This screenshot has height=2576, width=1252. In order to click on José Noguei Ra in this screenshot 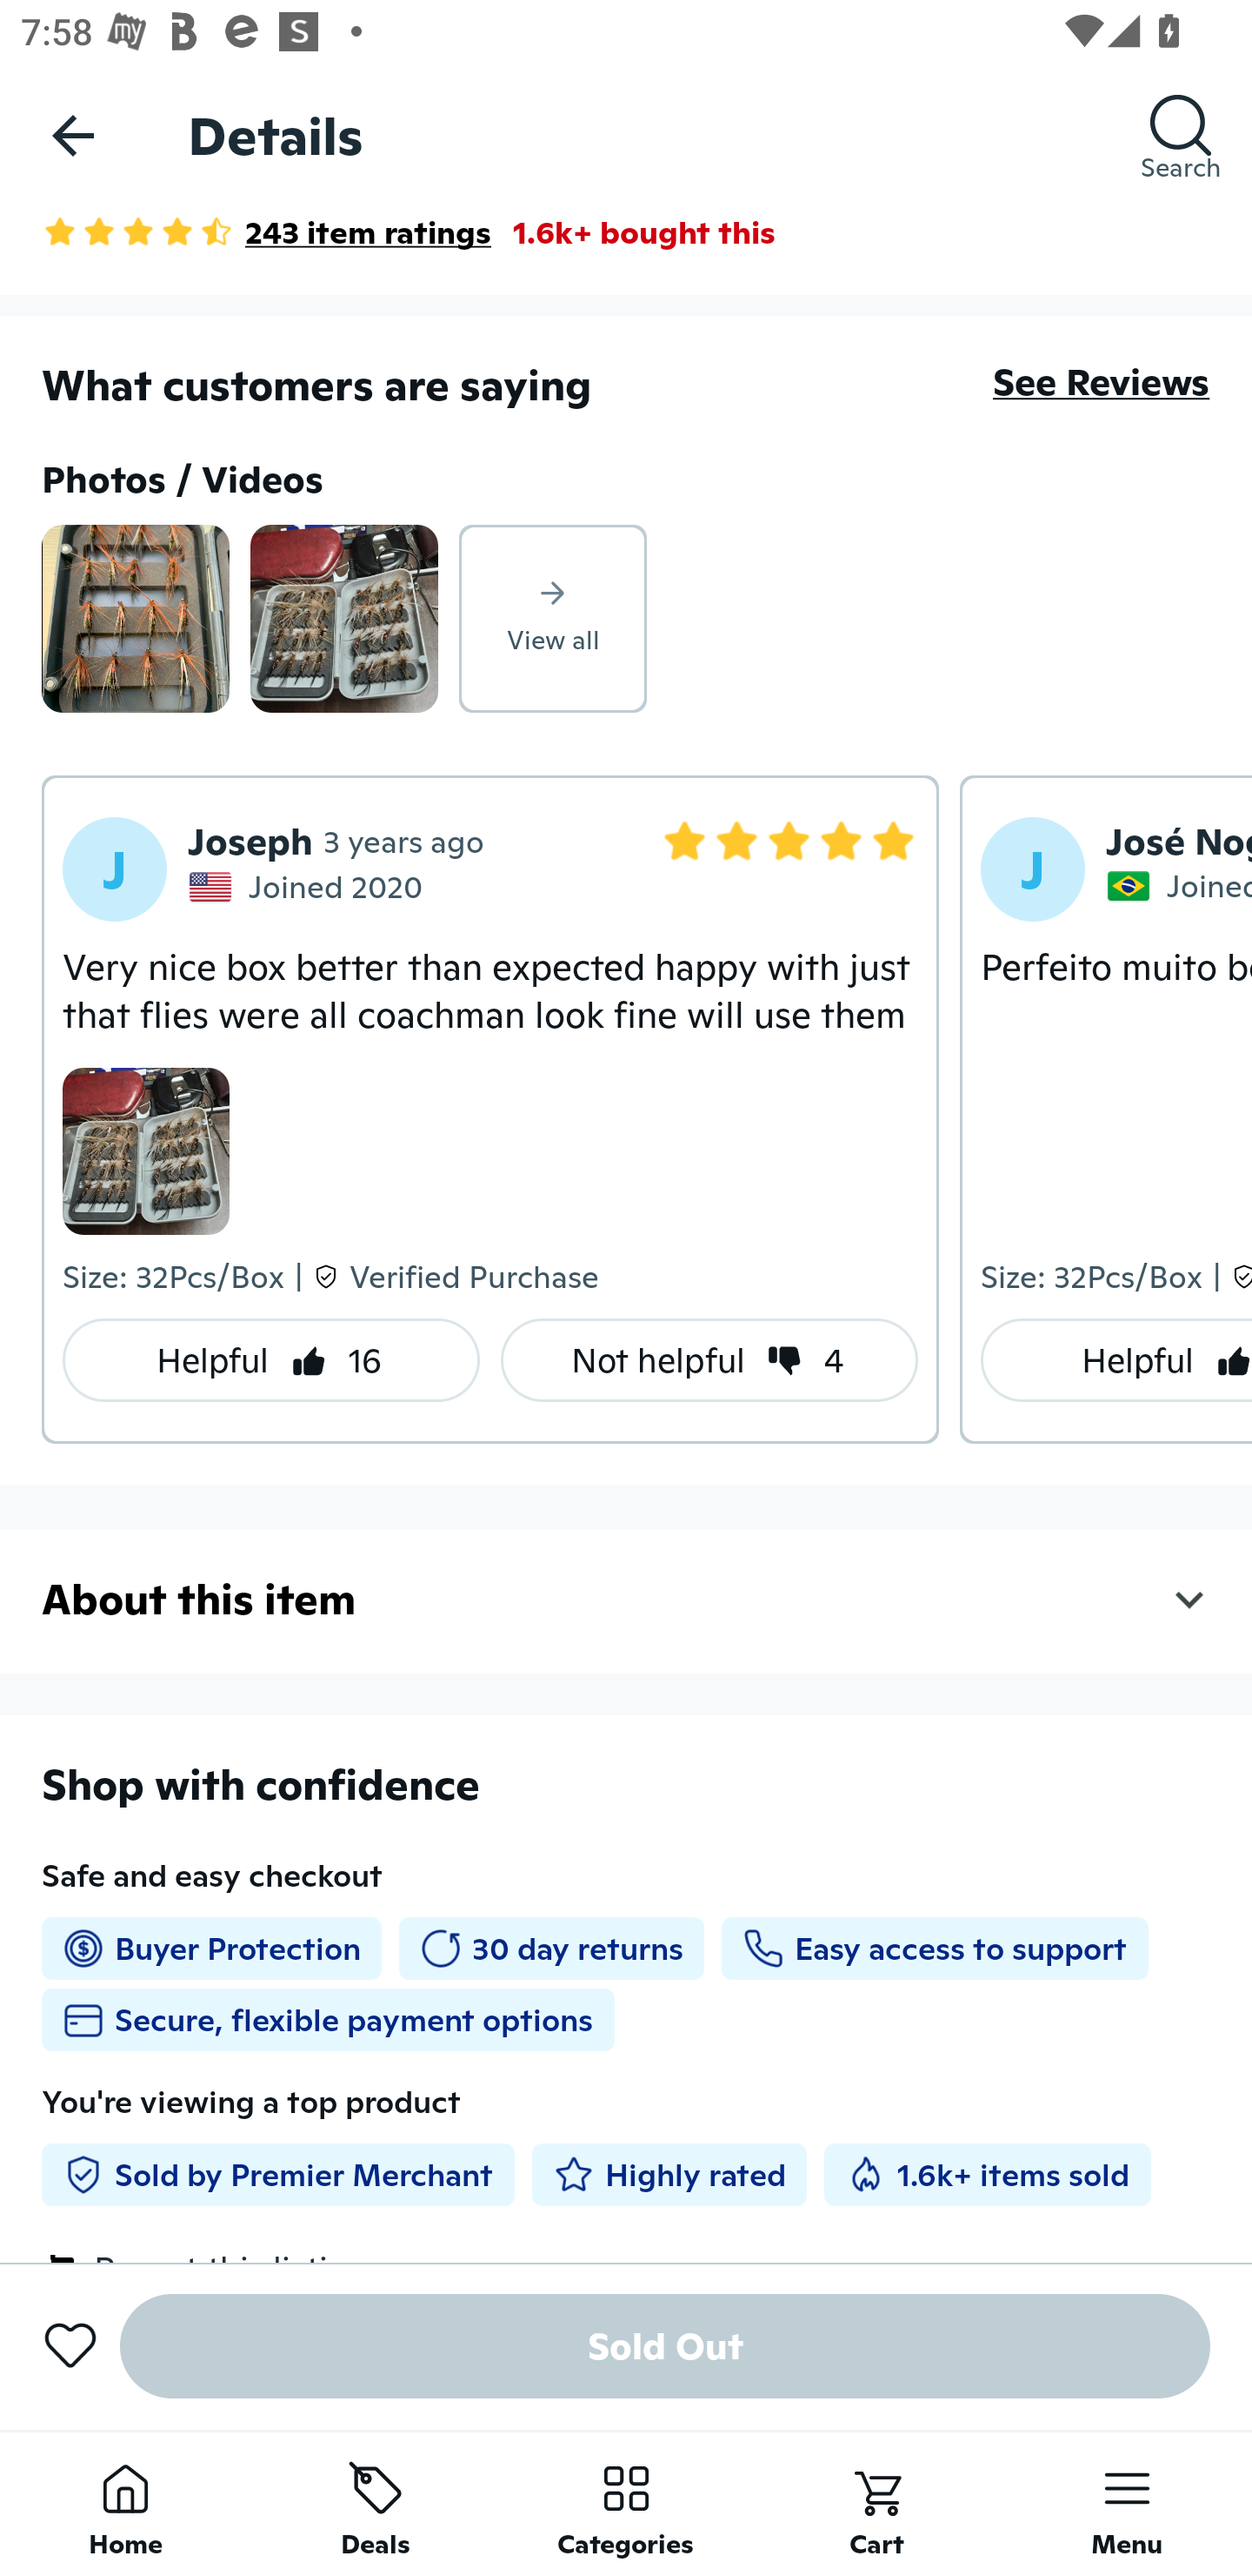, I will do `click(1179, 841)`.